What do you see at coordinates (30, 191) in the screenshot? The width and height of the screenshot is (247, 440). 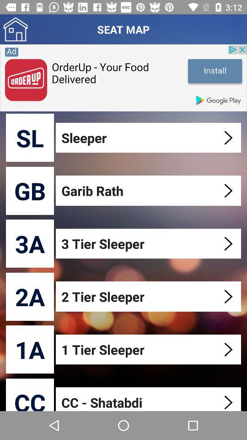 I see `press the icon next to garib rath` at bounding box center [30, 191].